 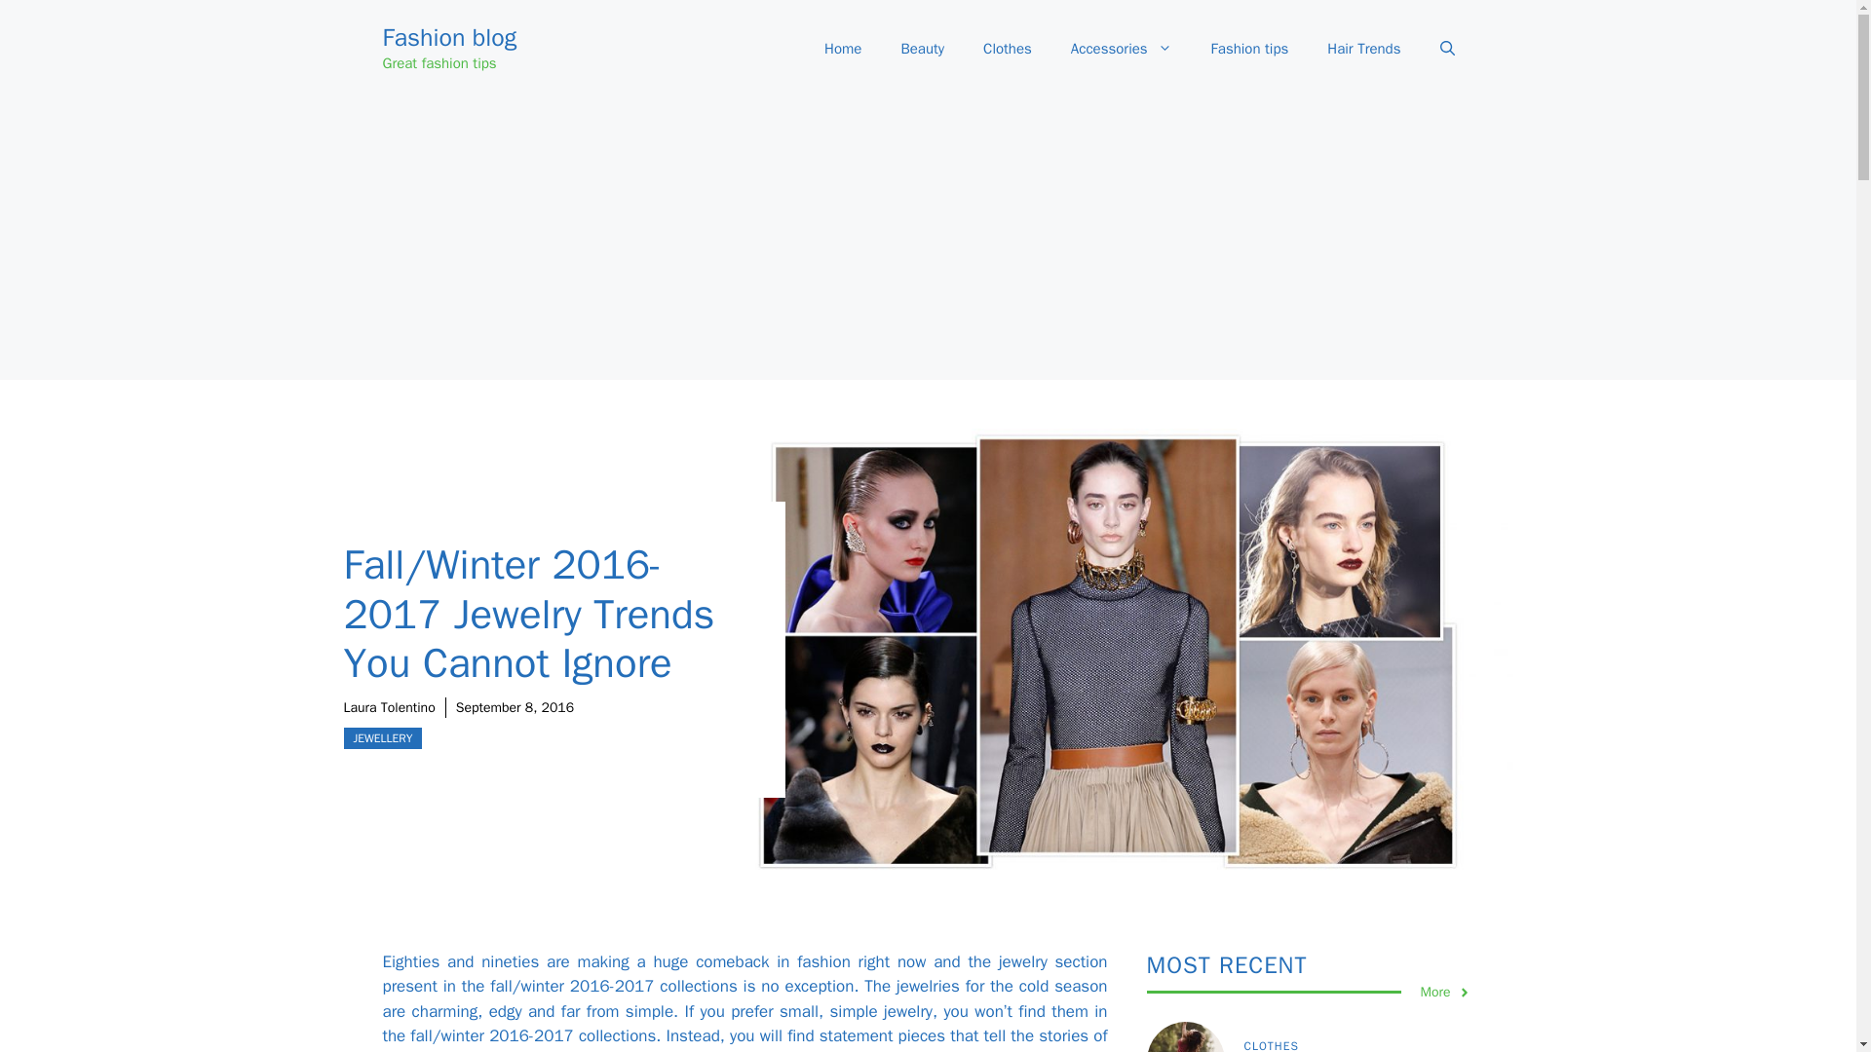 What do you see at coordinates (1122, 49) in the screenshot?
I see `Accessories` at bounding box center [1122, 49].